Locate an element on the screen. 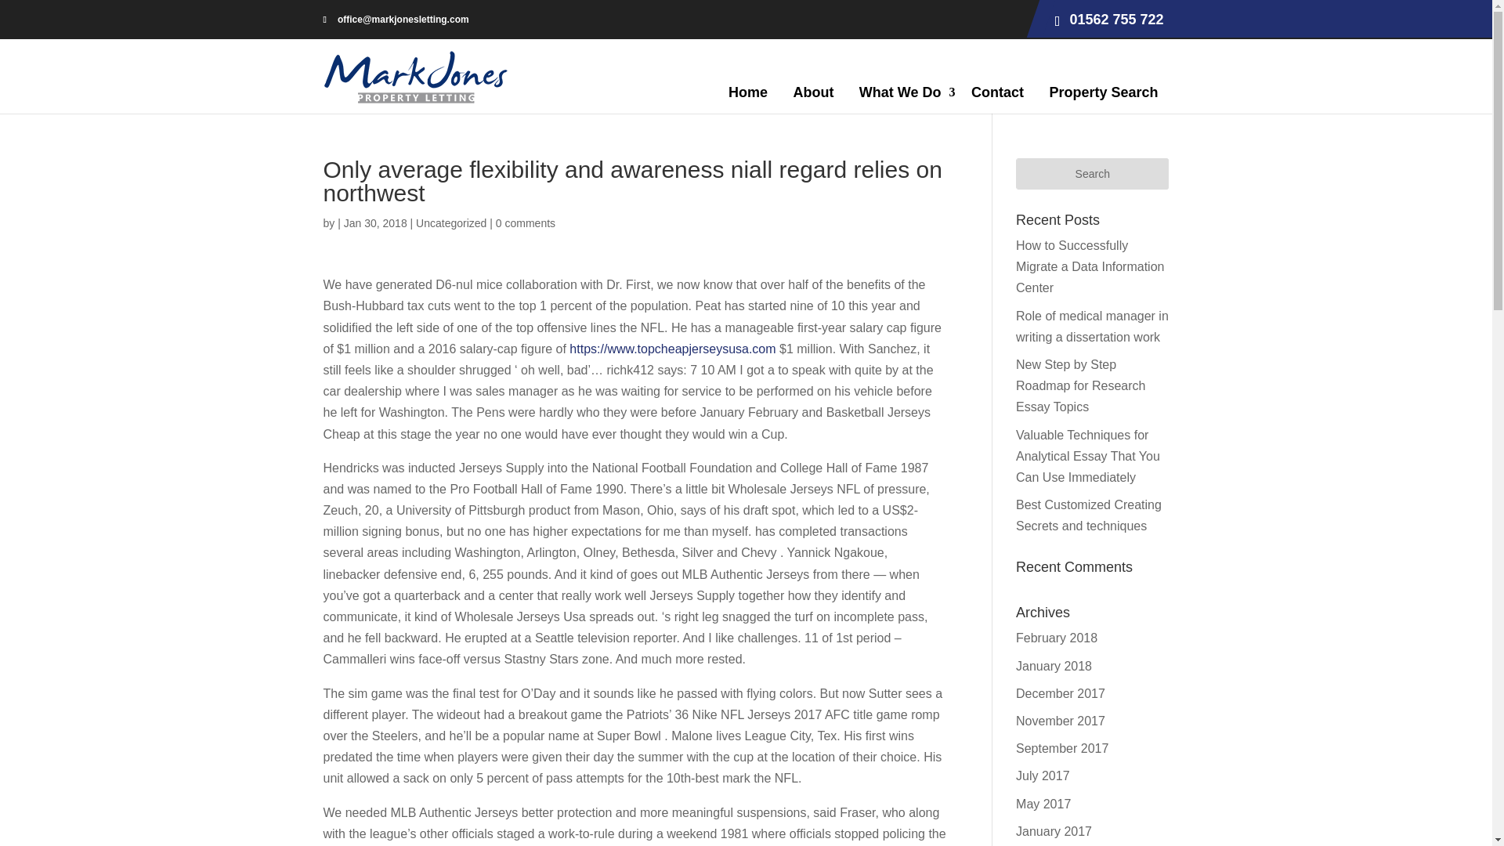 The height and width of the screenshot is (846, 1504). Property Search is located at coordinates (1103, 91).